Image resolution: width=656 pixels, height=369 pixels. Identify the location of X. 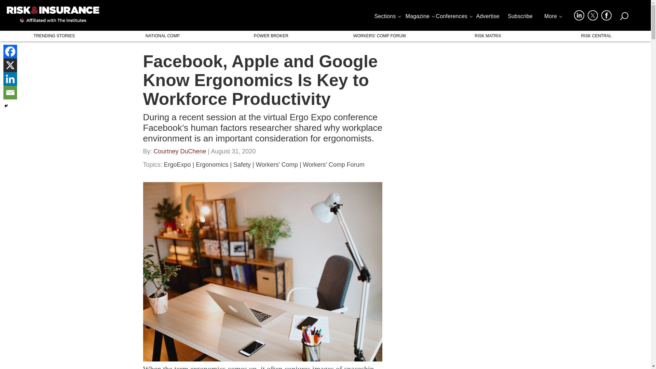
(10, 65).